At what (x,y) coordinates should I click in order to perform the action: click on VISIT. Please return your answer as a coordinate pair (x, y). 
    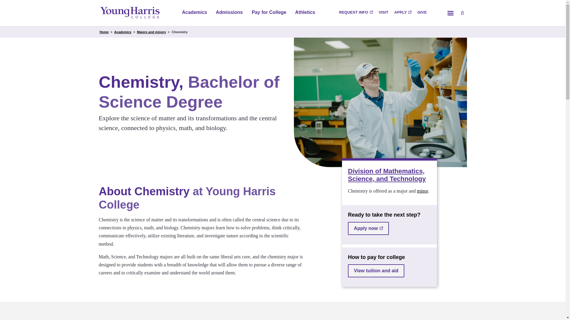
    Looking at the image, I should click on (384, 13).